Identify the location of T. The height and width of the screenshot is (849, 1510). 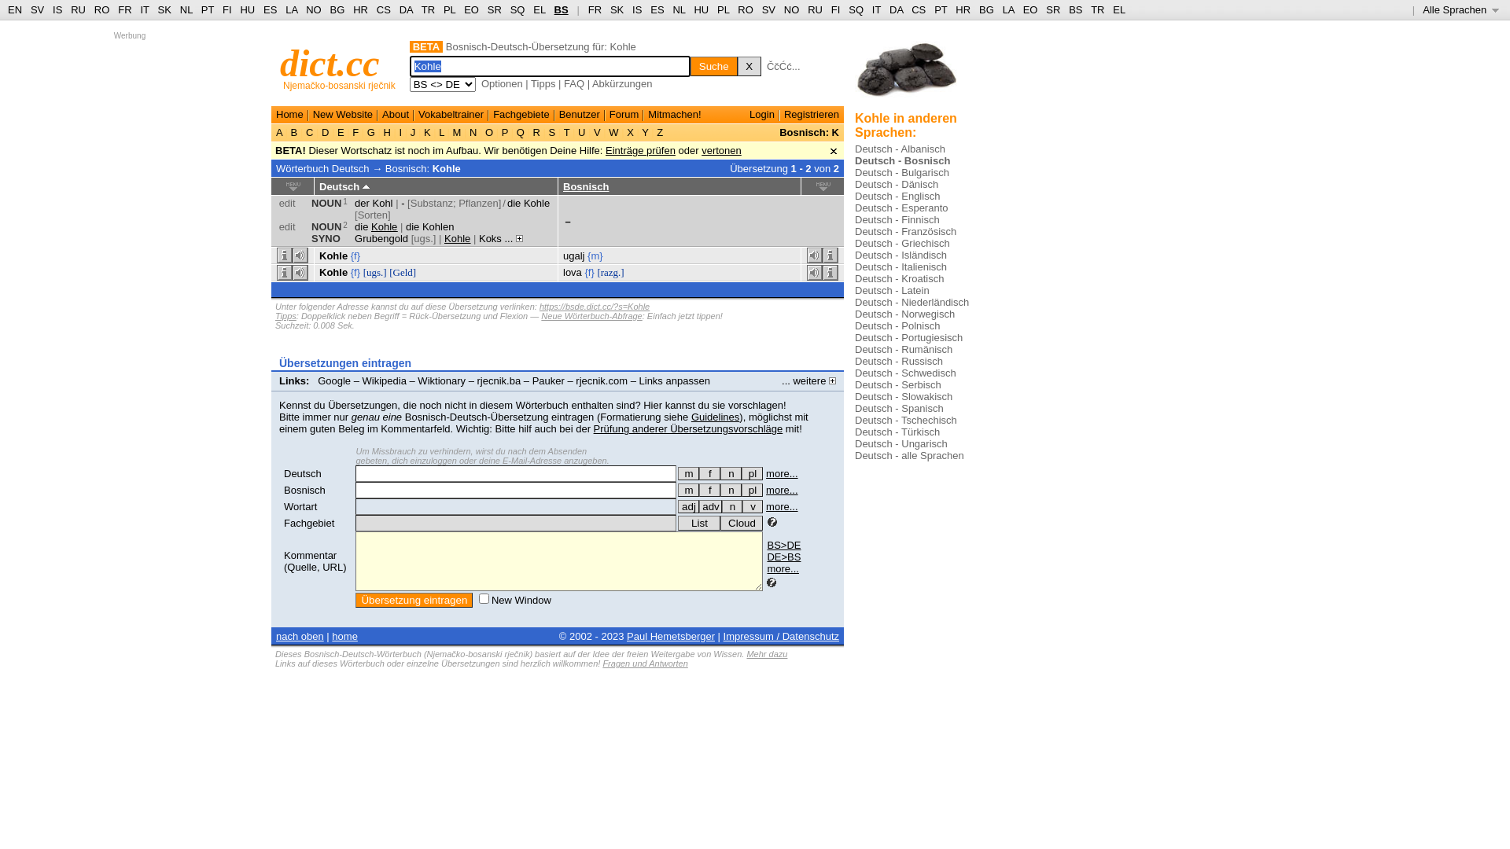
(566, 132).